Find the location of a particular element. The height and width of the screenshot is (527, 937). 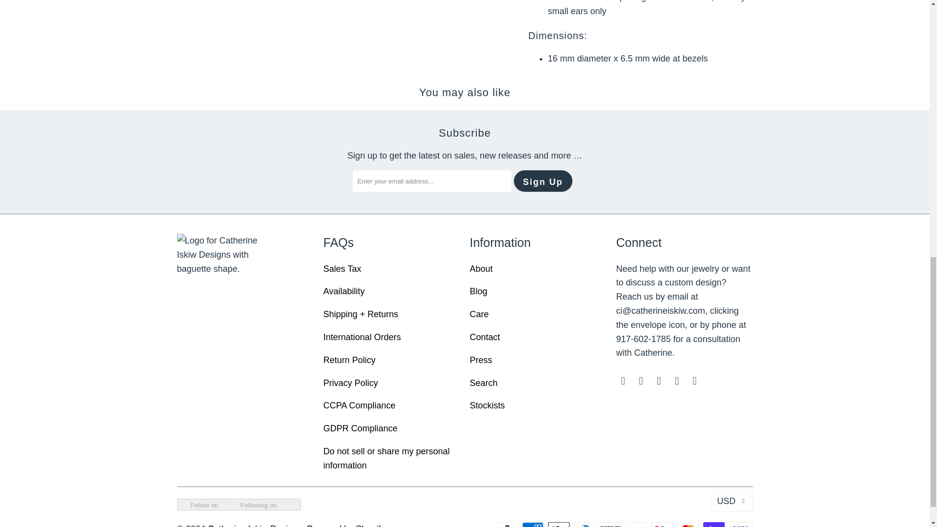

Visa is located at coordinates (740, 524).